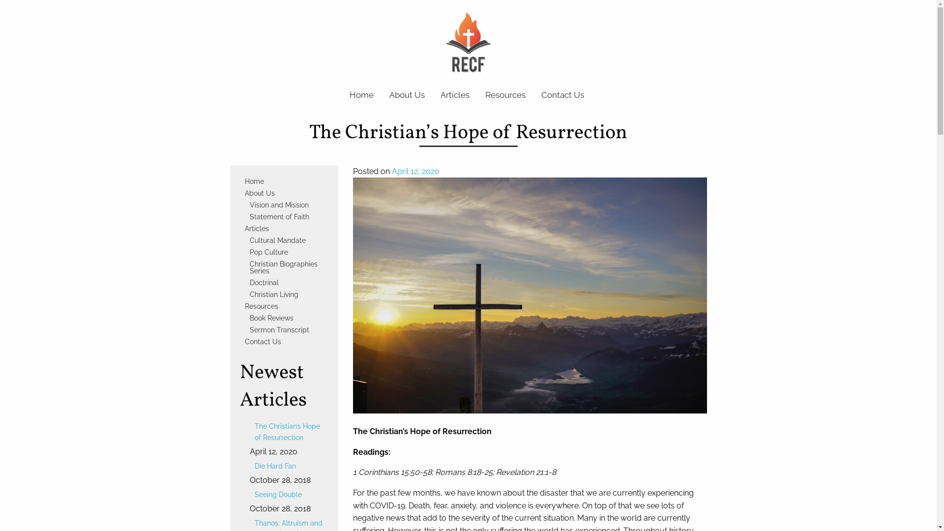 This screenshot has height=531, width=944. I want to click on Doctrinal, so click(287, 283).